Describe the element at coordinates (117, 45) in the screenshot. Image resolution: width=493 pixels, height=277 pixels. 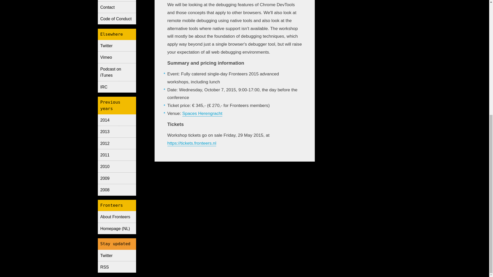
I see `Twitter` at that location.